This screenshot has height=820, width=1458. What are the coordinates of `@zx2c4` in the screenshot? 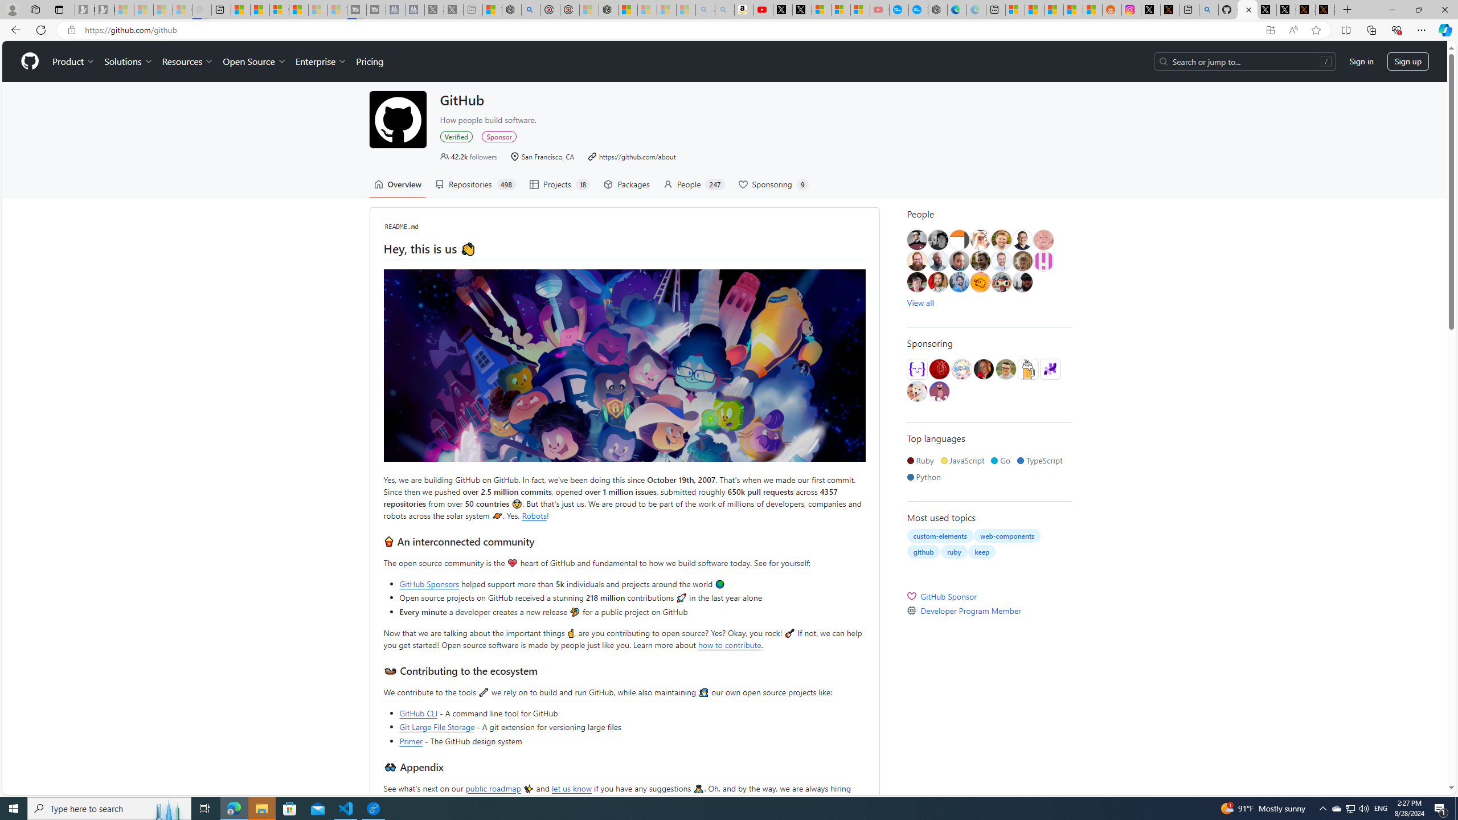 It's located at (939, 391).